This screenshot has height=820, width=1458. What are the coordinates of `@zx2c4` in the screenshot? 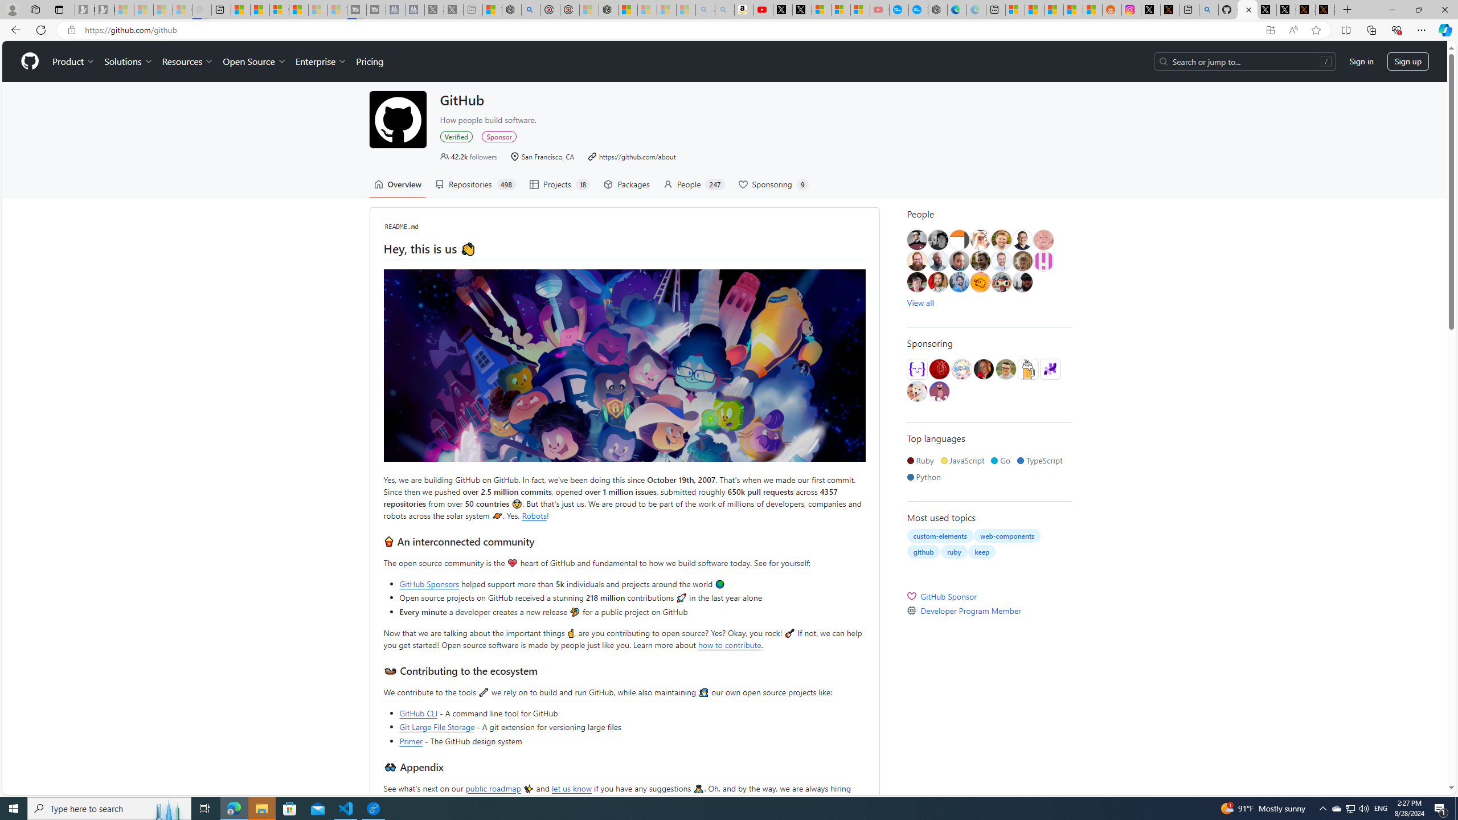 It's located at (939, 391).